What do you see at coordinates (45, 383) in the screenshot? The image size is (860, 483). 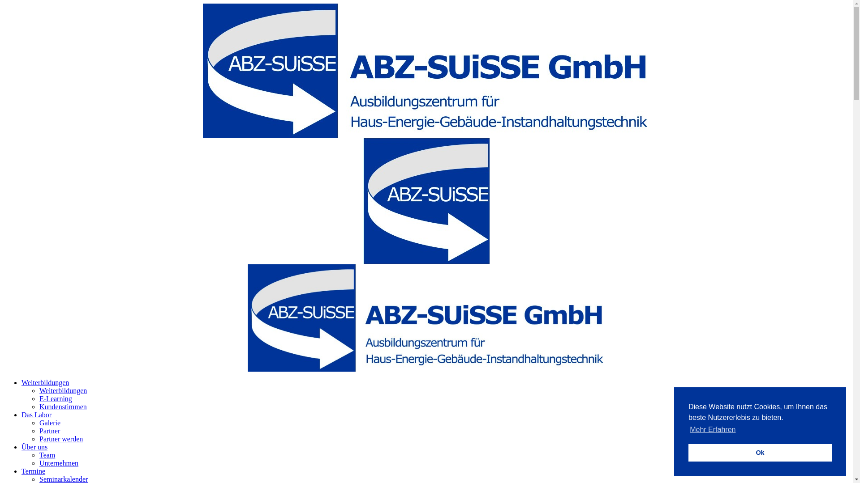 I see `Weiterbildungen` at bounding box center [45, 383].